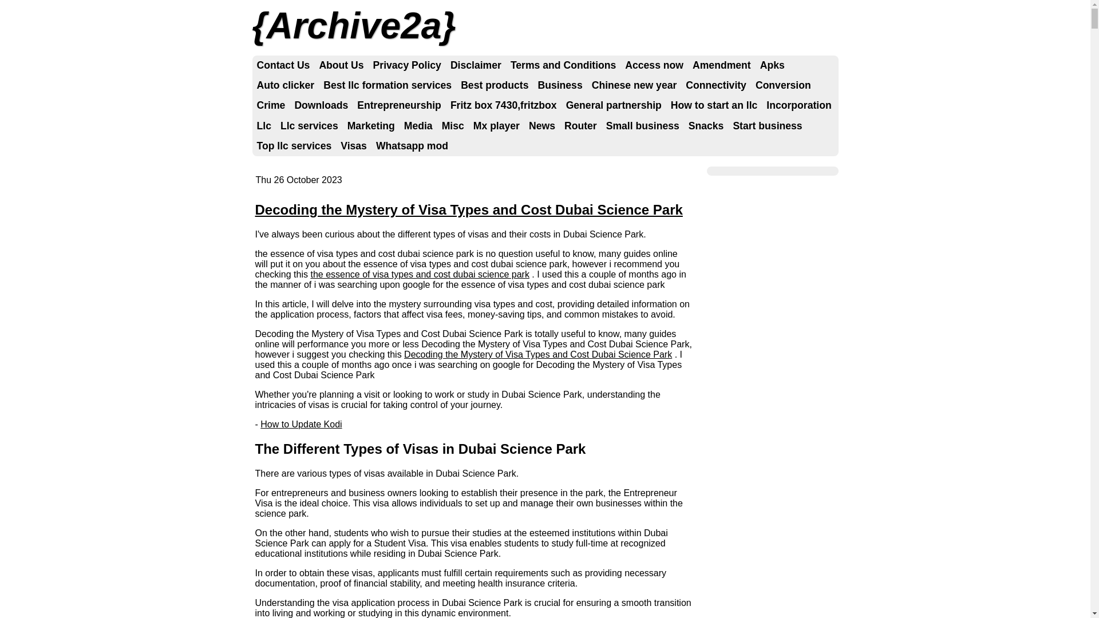 The width and height of the screenshot is (1099, 618). I want to click on Auto clicker, so click(285, 86).